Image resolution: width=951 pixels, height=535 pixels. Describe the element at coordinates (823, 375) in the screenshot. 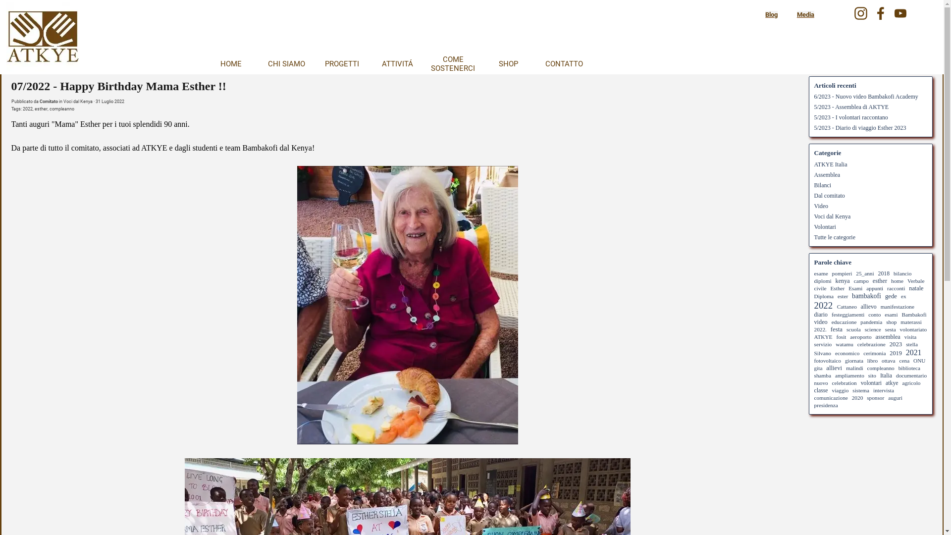

I see `shamba` at that location.